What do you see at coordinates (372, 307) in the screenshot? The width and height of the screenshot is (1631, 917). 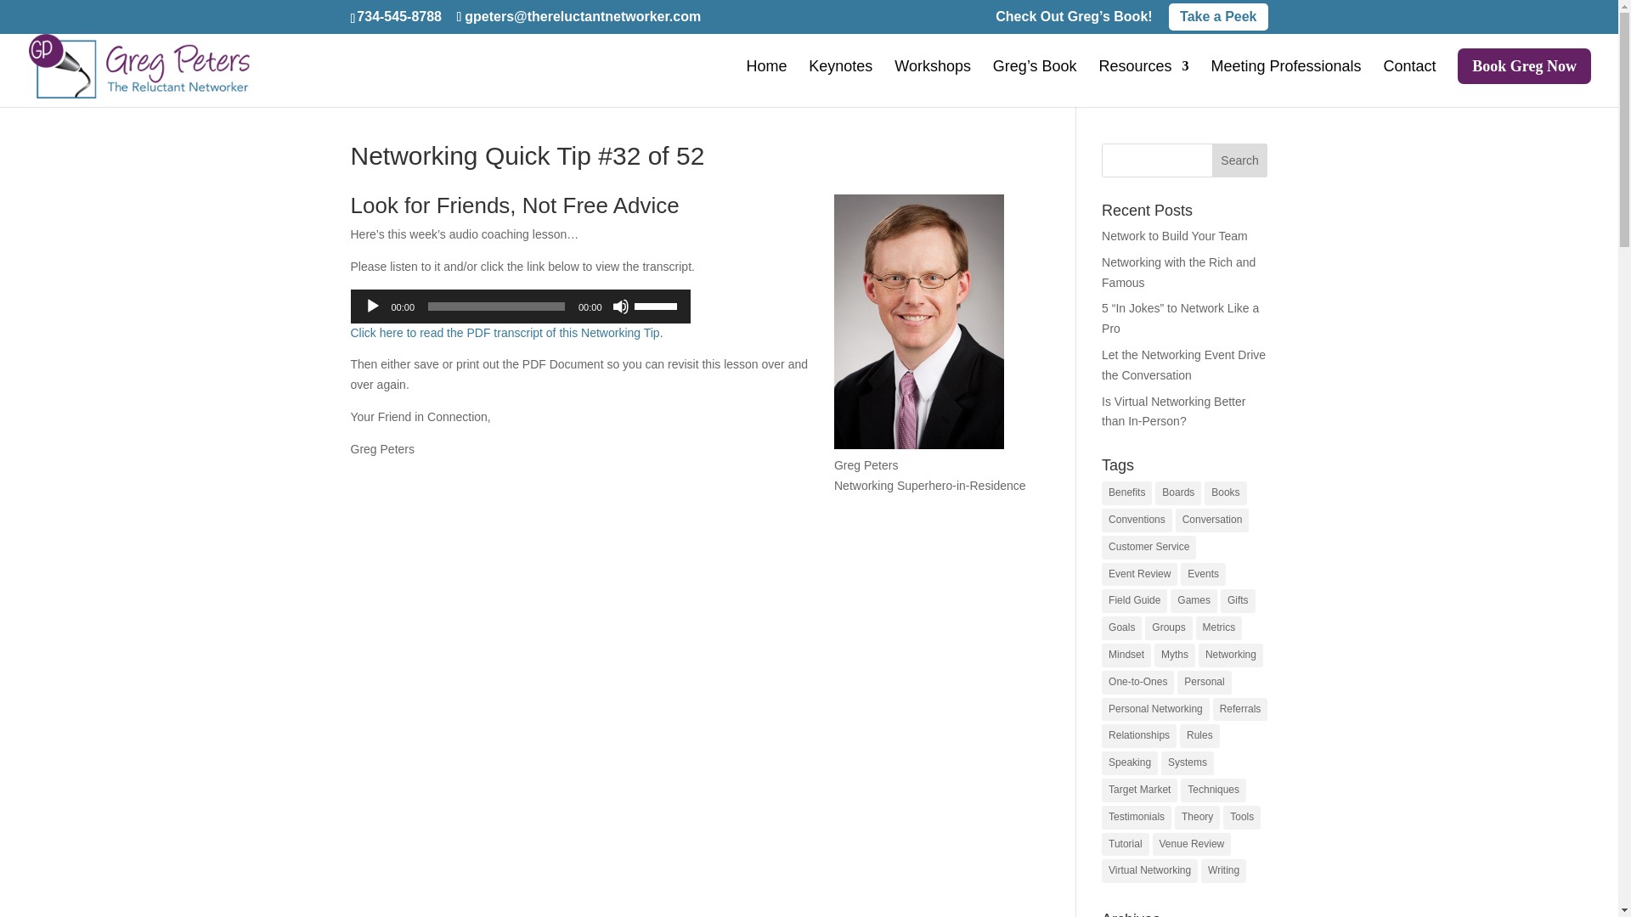 I see `Play` at bounding box center [372, 307].